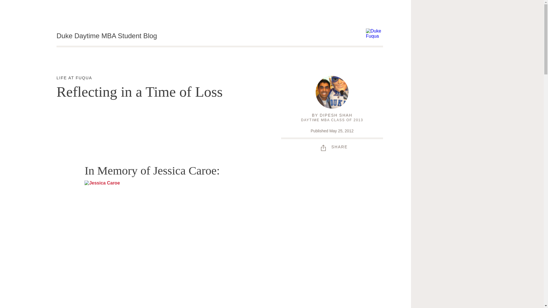  What do you see at coordinates (74, 78) in the screenshot?
I see `DIPESH SHAH` at bounding box center [74, 78].